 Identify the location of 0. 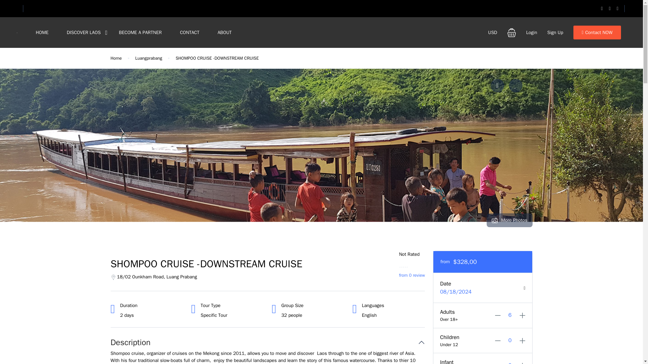
(510, 362).